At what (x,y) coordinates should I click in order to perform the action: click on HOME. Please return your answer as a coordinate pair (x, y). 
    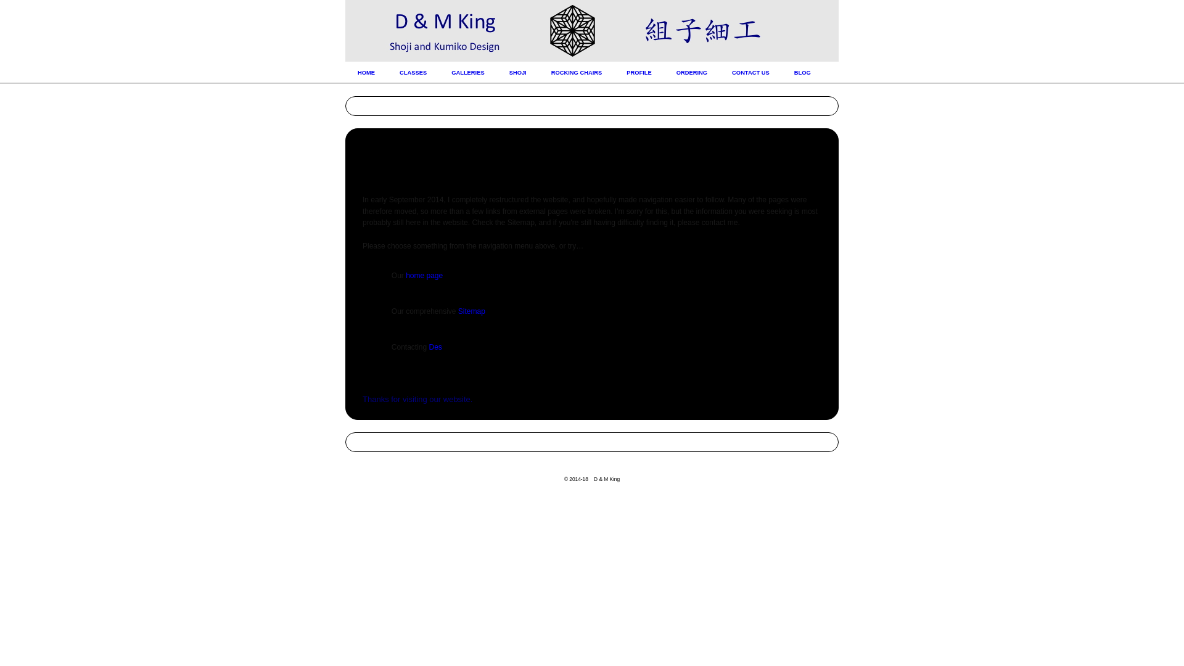
    Looking at the image, I should click on (366, 73).